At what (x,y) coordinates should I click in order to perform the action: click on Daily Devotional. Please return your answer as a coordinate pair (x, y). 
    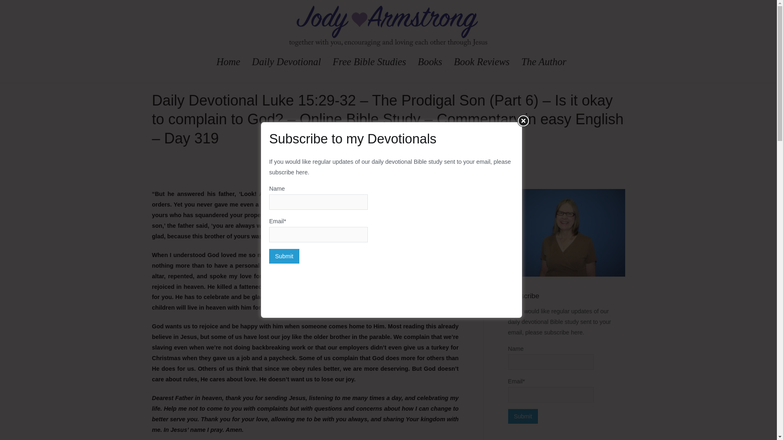
    Looking at the image, I should click on (286, 62).